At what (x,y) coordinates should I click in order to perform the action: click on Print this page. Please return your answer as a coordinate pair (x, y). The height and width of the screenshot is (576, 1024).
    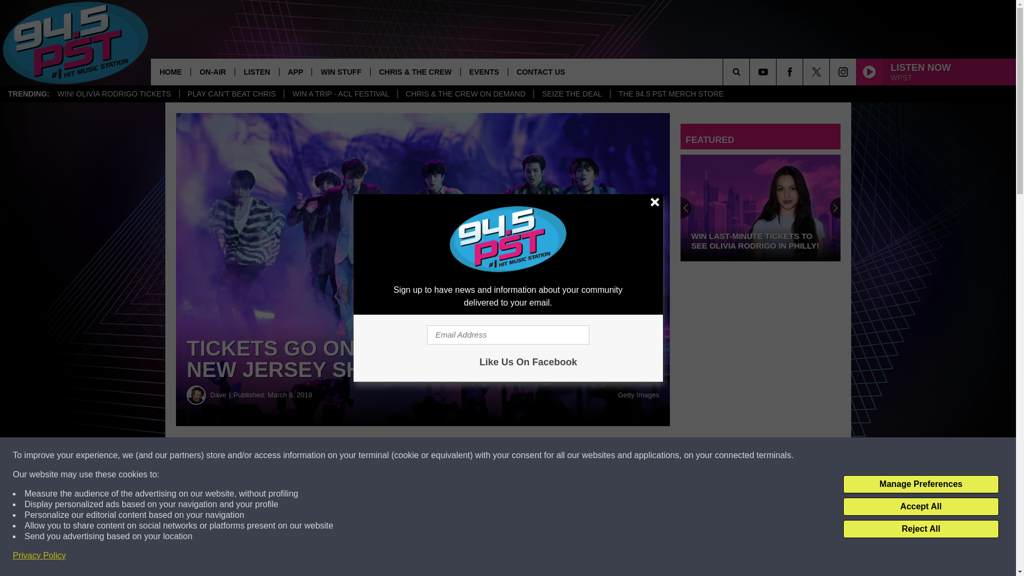
    Looking at the image, I should click on (554, 455).